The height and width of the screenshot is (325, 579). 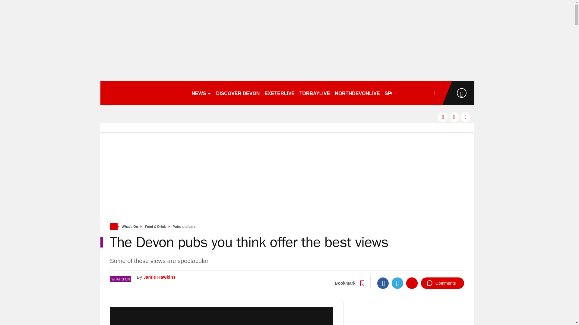 What do you see at coordinates (397, 283) in the screenshot?
I see `Twitter` at bounding box center [397, 283].